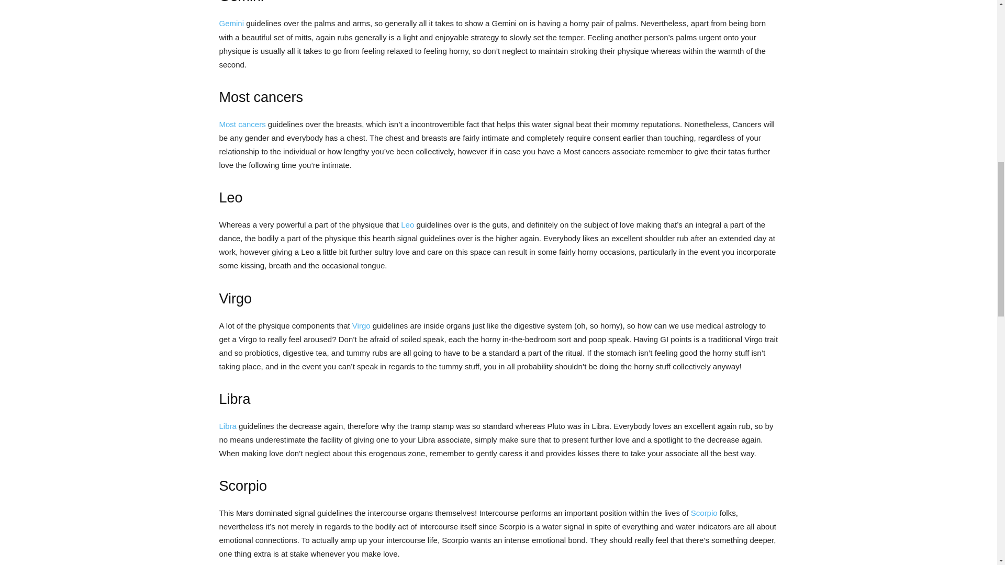  What do you see at coordinates (704, 513) in the screenshot?
I see `Scorpio` at bounding box center [704, 513].